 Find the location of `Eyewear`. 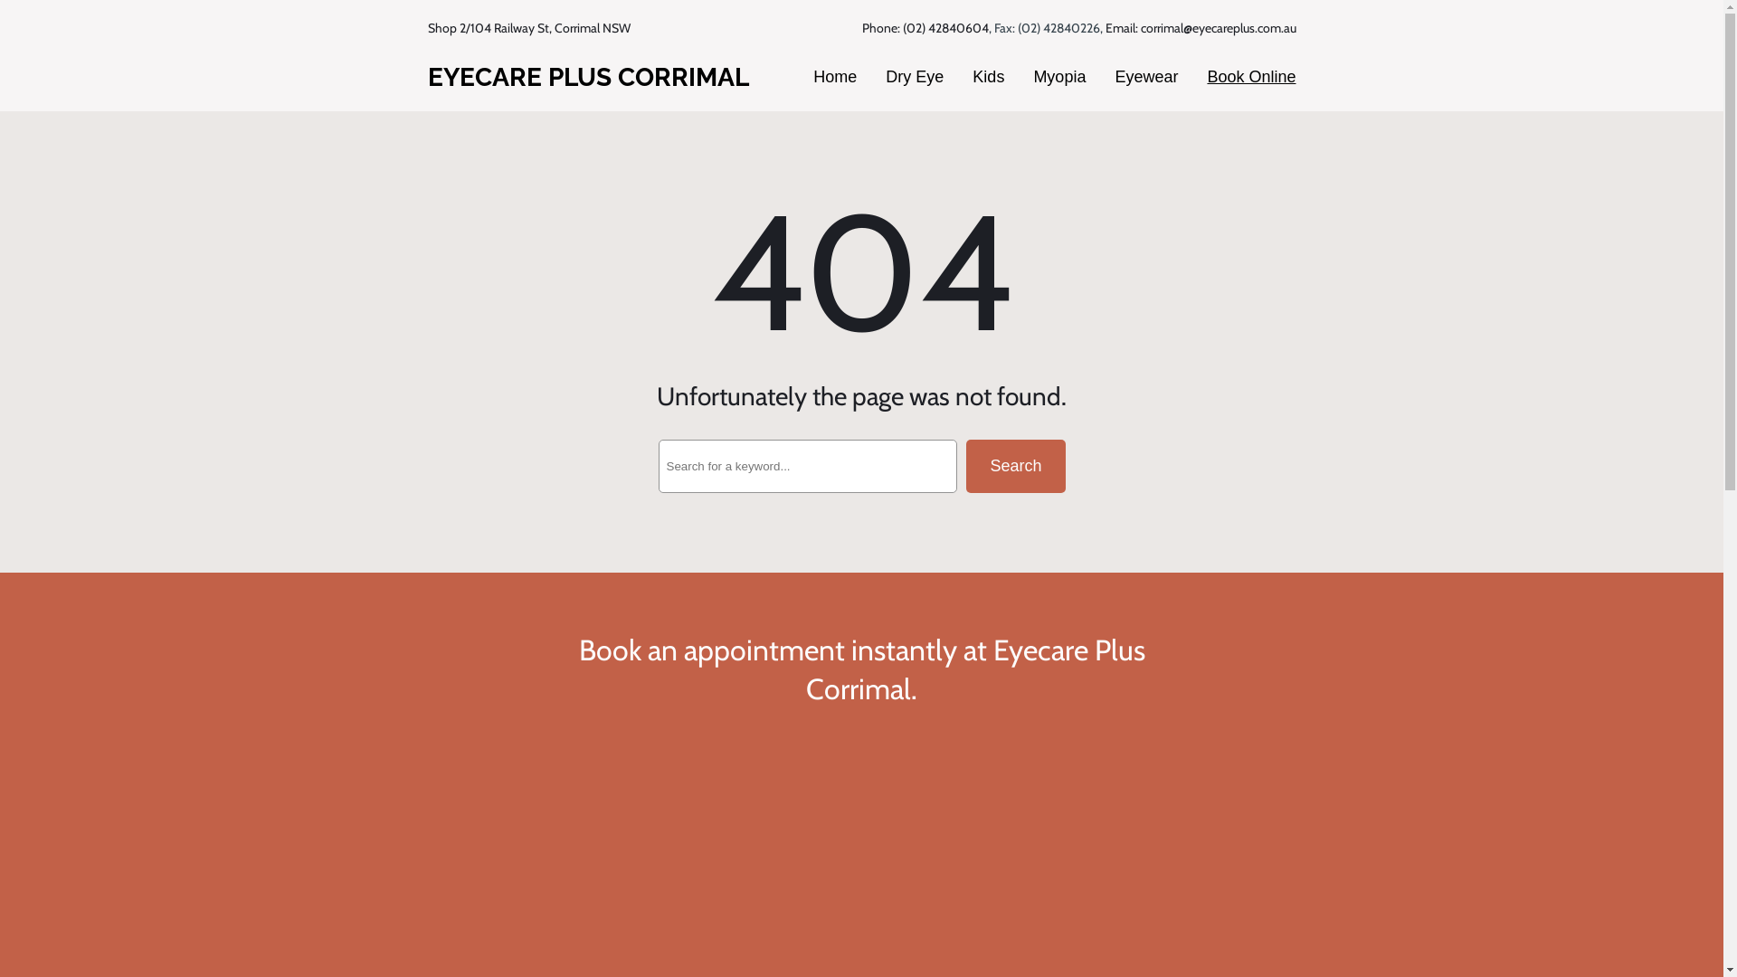

Eyewear is located at coordinates (1146, 78).